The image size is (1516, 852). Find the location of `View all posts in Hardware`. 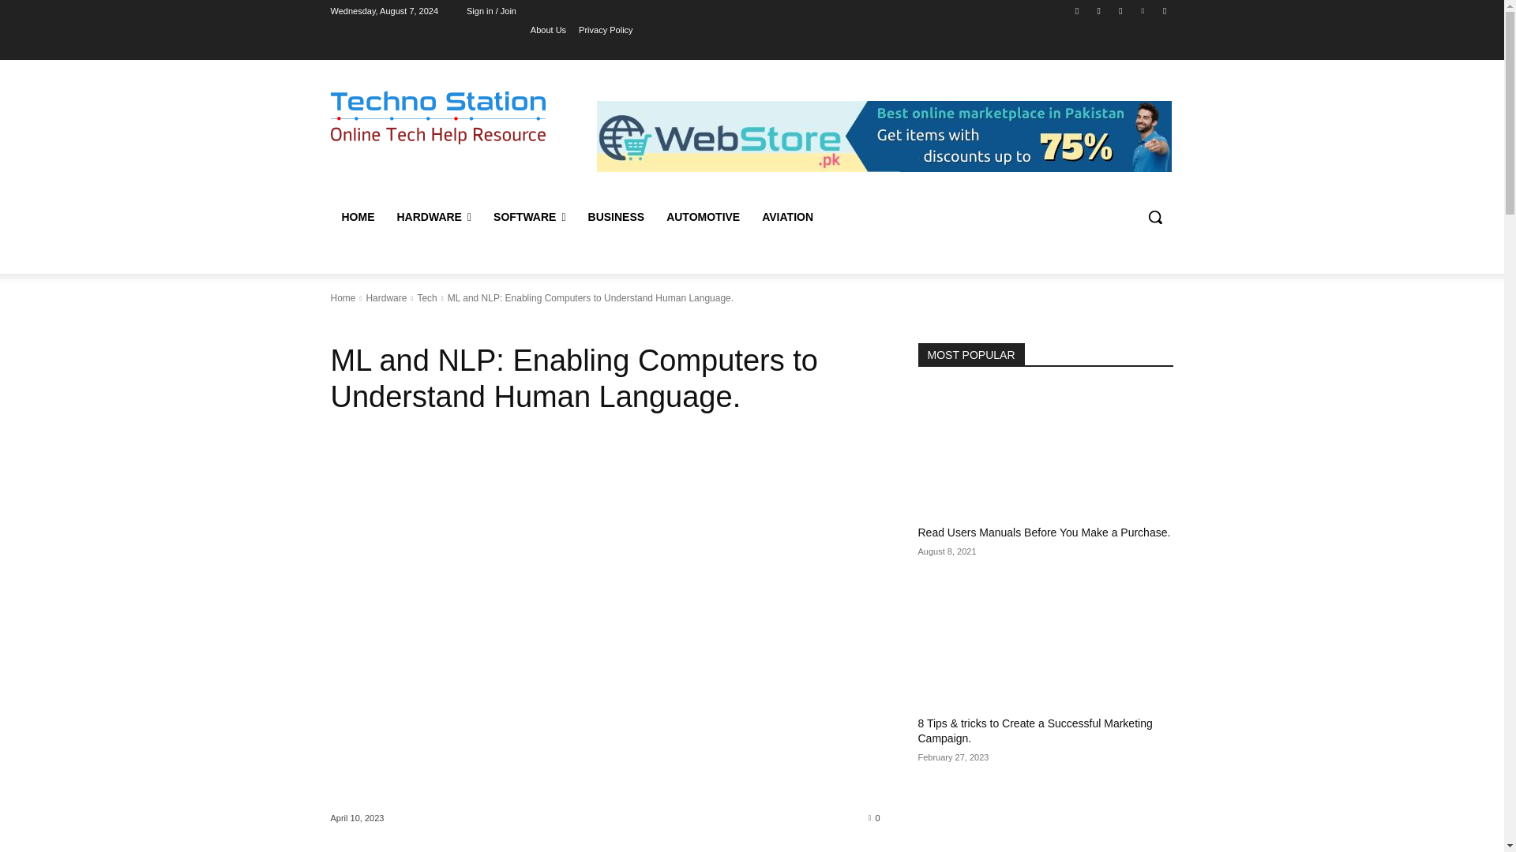

View all posts in Hardware is located at coordinates (385, 298).